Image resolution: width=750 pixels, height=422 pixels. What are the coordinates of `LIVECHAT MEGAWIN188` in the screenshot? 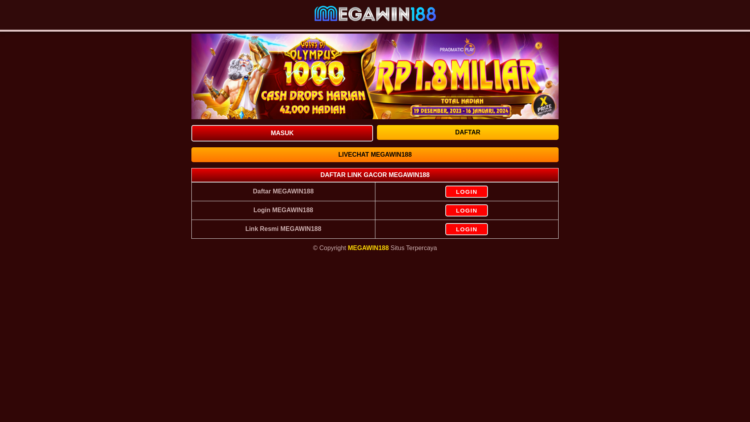 It's located at (375, 154).